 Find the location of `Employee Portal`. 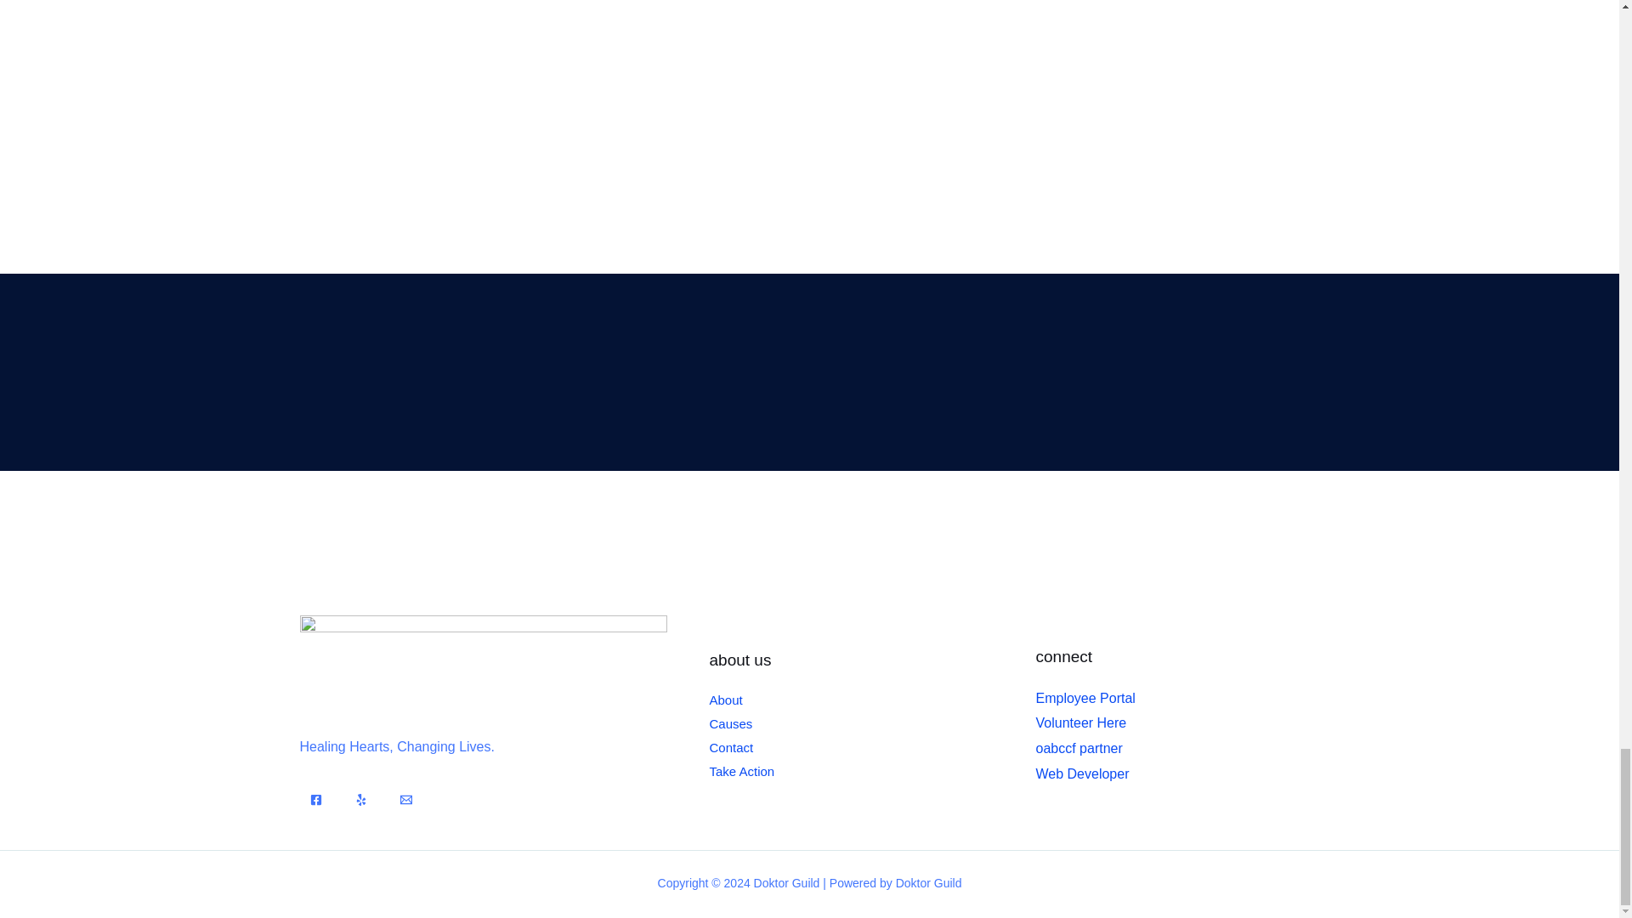

Employee Portal is located at coordinates (1085, 699).